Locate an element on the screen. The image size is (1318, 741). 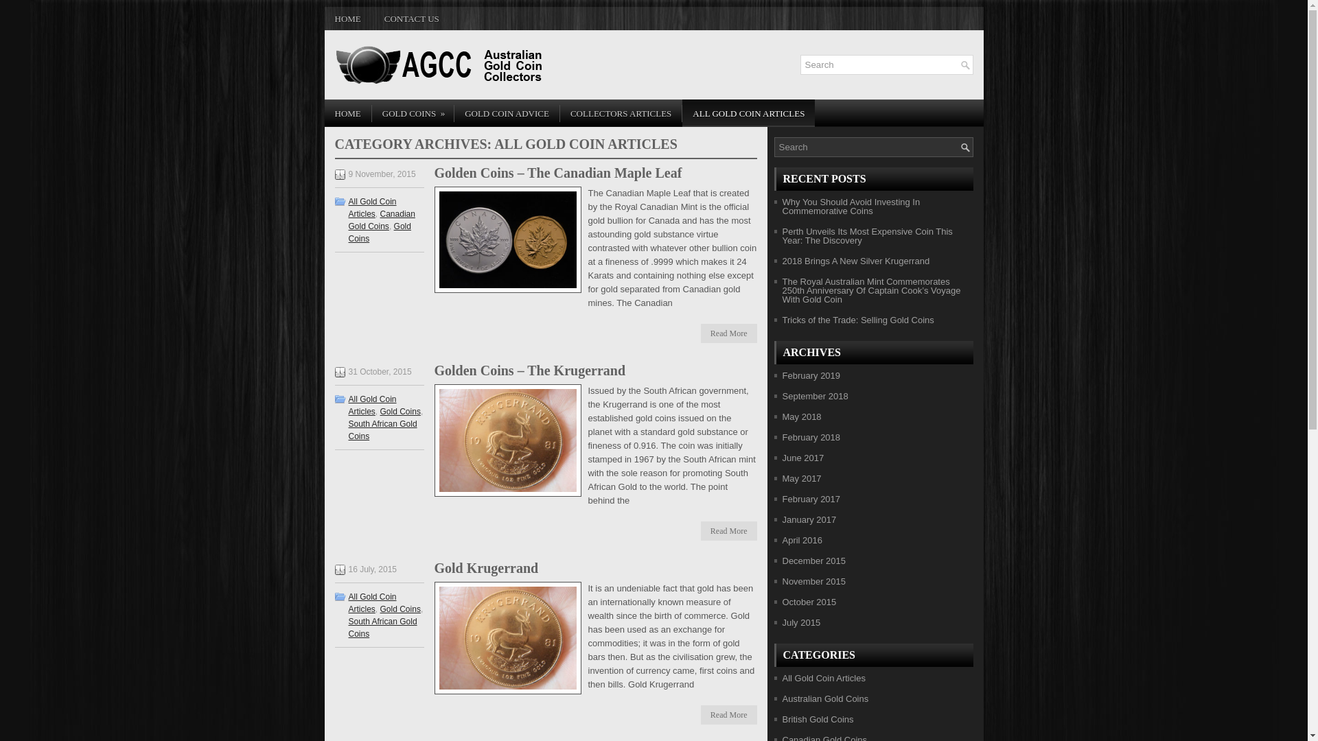
ALL GOLD COIN ARTICLES is located at coordinates (748, 113).